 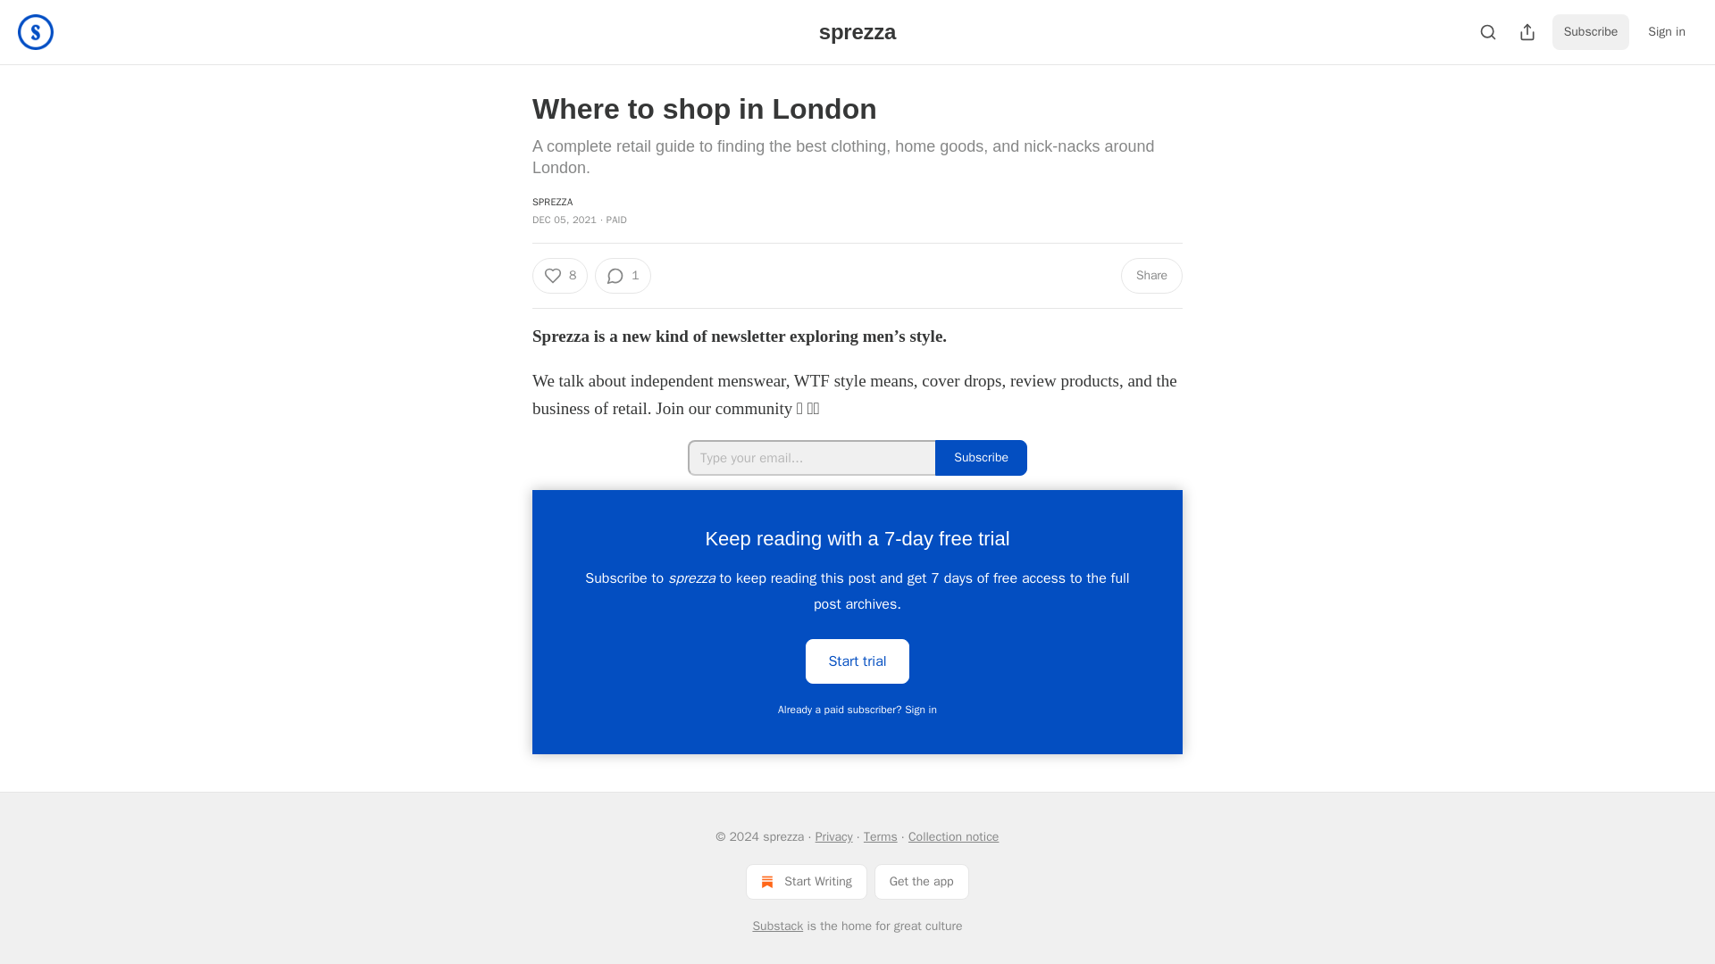 What do you see at coordinates (857, 660) in the screenshot?
I see `Start trial` at bounding box center [857, 660].